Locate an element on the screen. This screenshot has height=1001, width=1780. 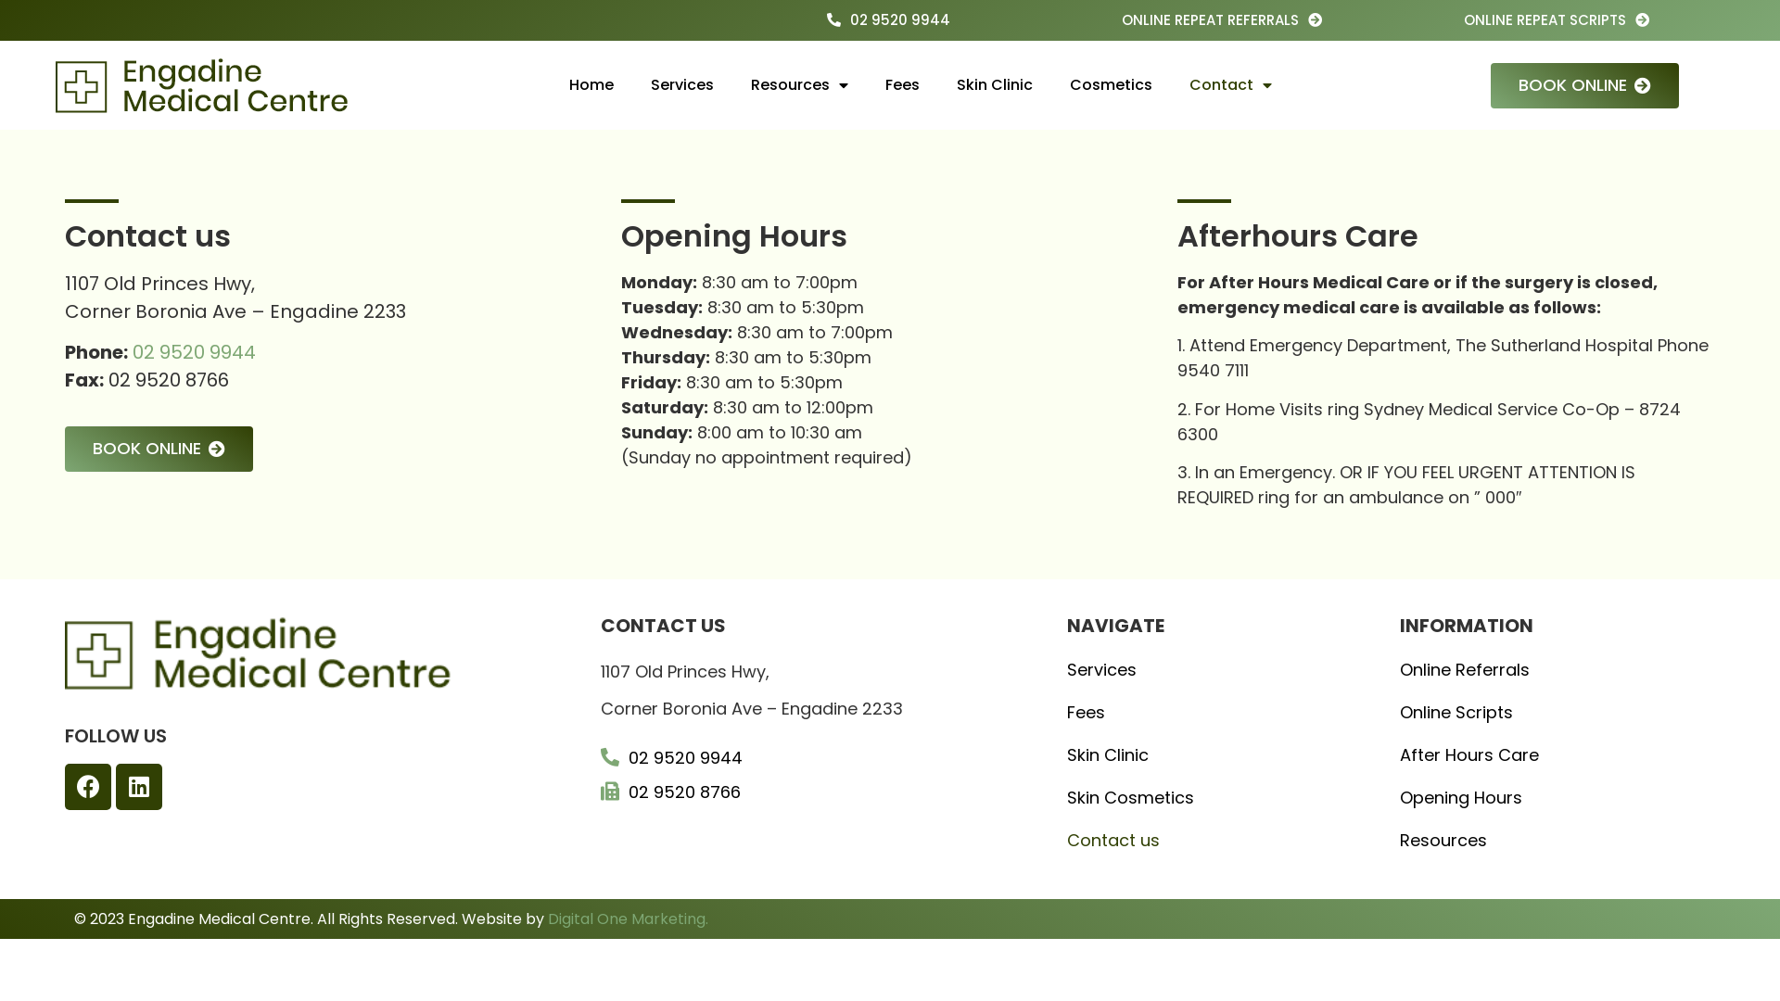
ONLINE REPEAT SCRIPTS is located at coordinates (1557, 20).